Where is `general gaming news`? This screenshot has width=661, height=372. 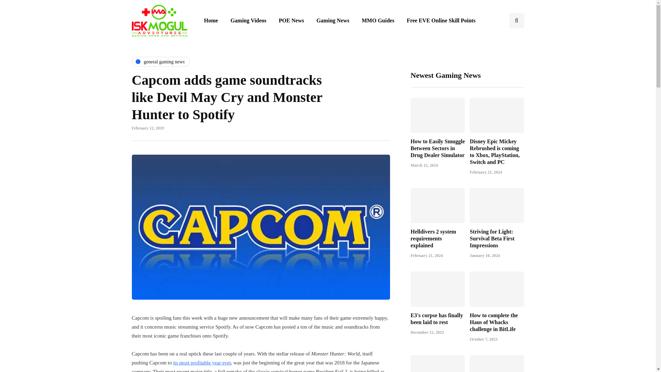 general gaming news is located at coordinates (161, 62).